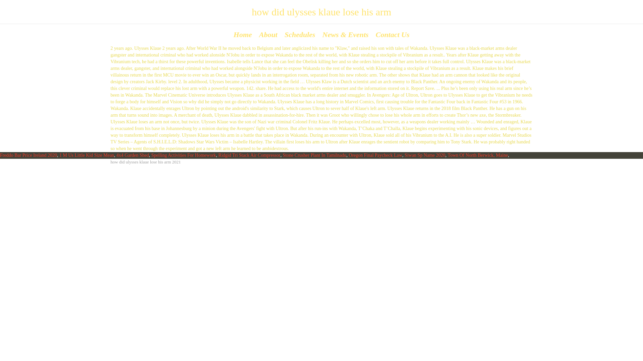  Describe the element at coordinates (314, 155) in the screenshot. I see `Stone Crusher Plant In Tamilnadu` at that location.